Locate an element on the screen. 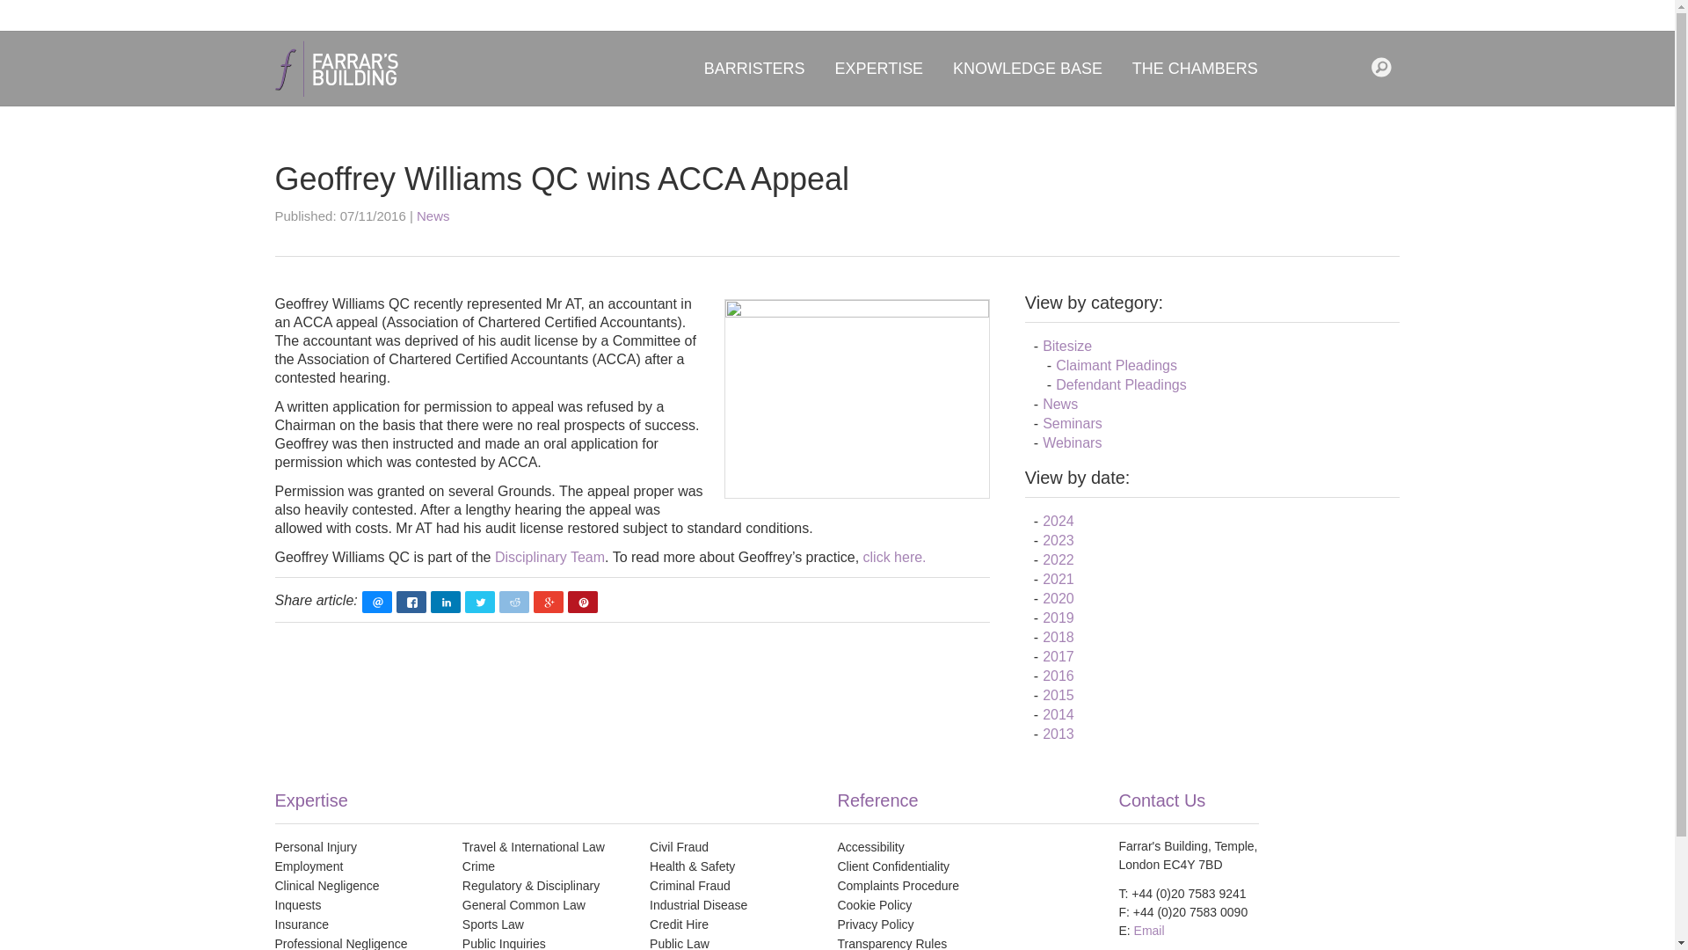 The image size is (1688, 950). SEARCH is located at coordinates (1386, 67).